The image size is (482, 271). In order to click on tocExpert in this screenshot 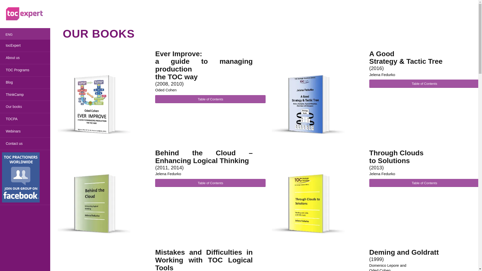, I will do `click(25, 46)`.